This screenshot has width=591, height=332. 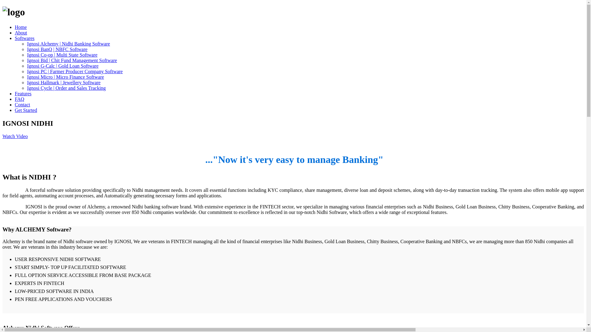 I want to click on FAQ, so click(x=19, y=99).